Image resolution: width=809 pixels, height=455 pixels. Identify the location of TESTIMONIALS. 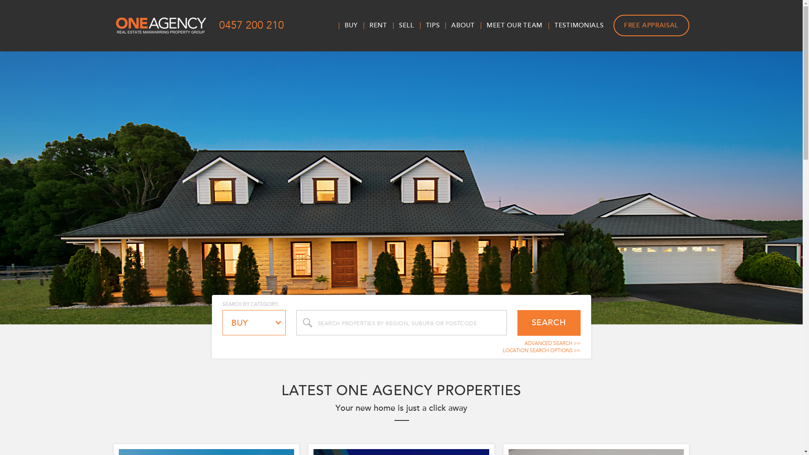
(579, 25).